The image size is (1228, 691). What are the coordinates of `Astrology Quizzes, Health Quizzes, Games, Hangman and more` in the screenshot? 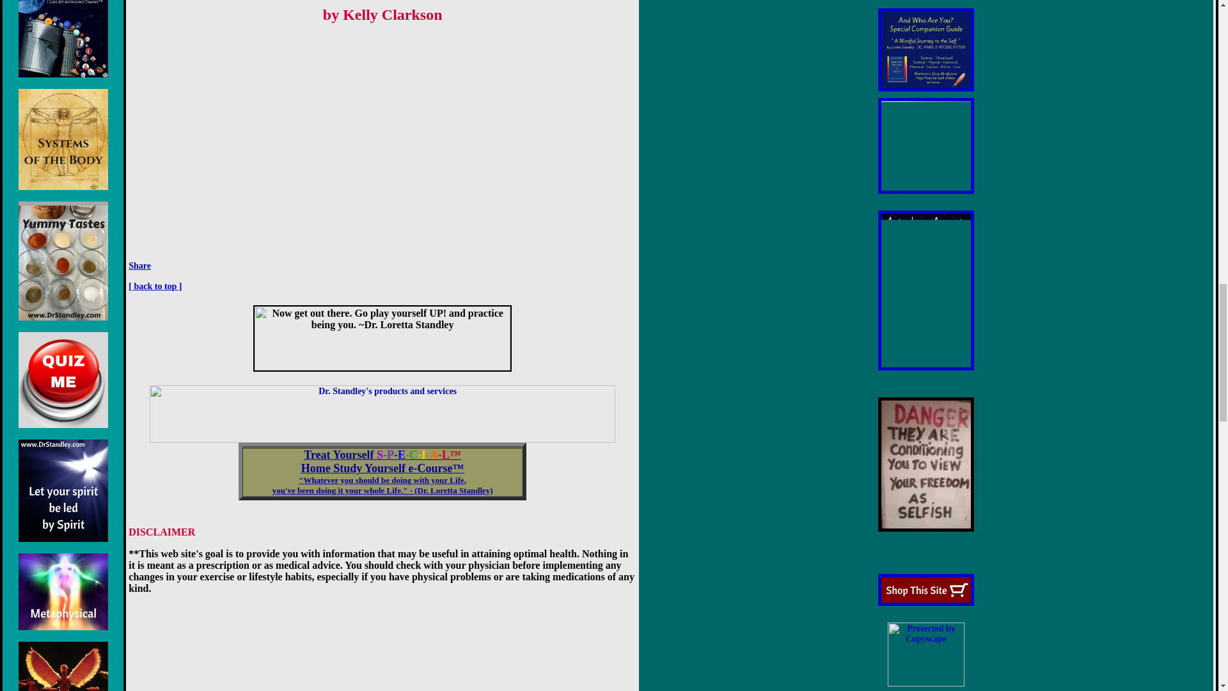 It's located at (63, 380).